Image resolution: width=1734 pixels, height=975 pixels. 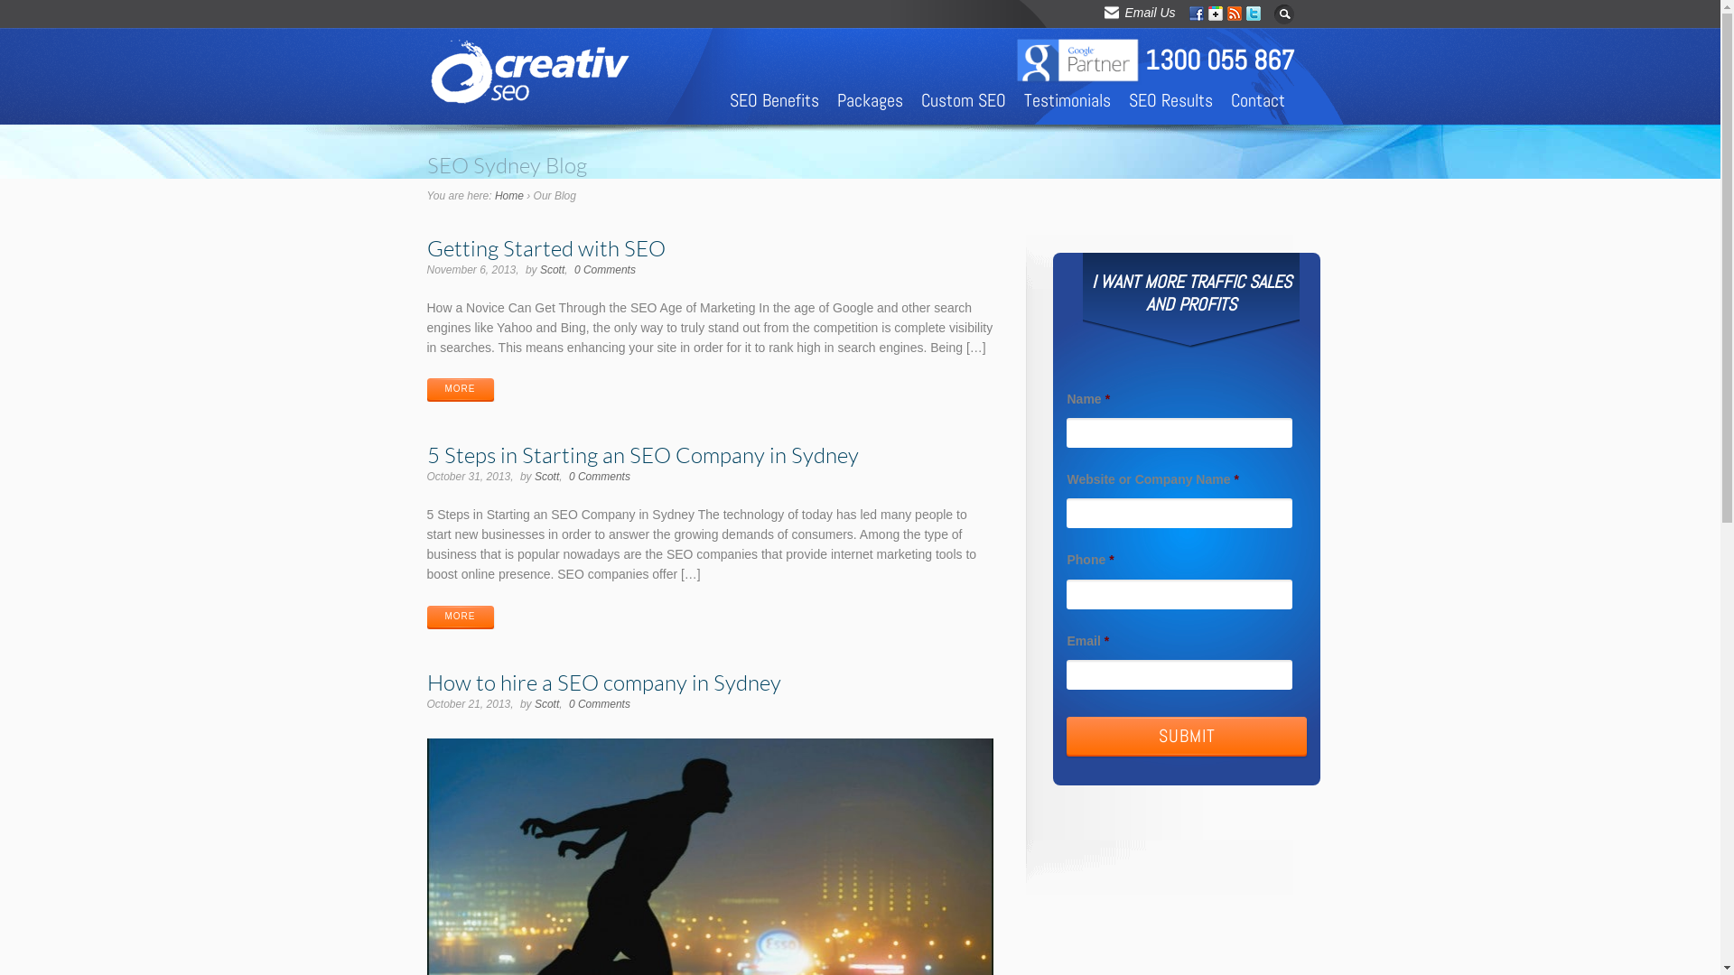 I want to click on 0 Comments, so click(x=605, y=270).